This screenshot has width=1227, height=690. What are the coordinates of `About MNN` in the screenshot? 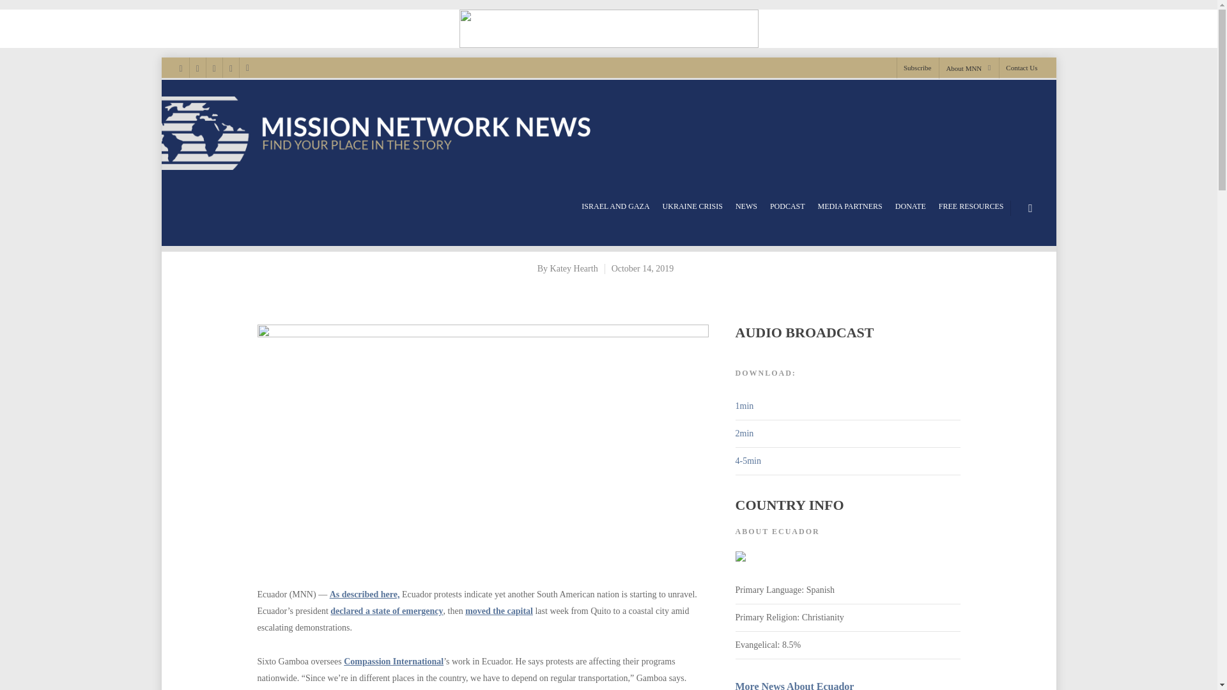 It's located at (968, 68).